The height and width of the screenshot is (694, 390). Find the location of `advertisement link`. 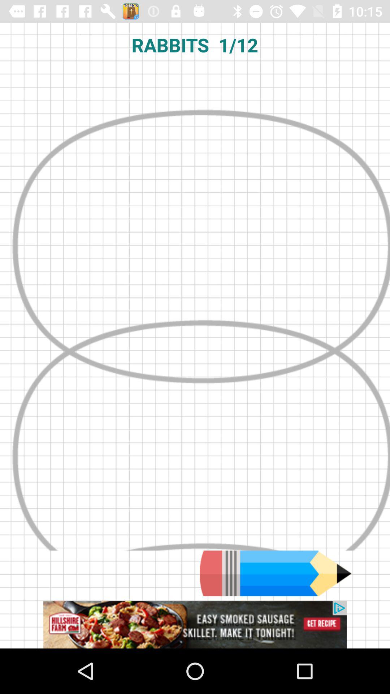

advertisement link is located at coordinates (195, 625).